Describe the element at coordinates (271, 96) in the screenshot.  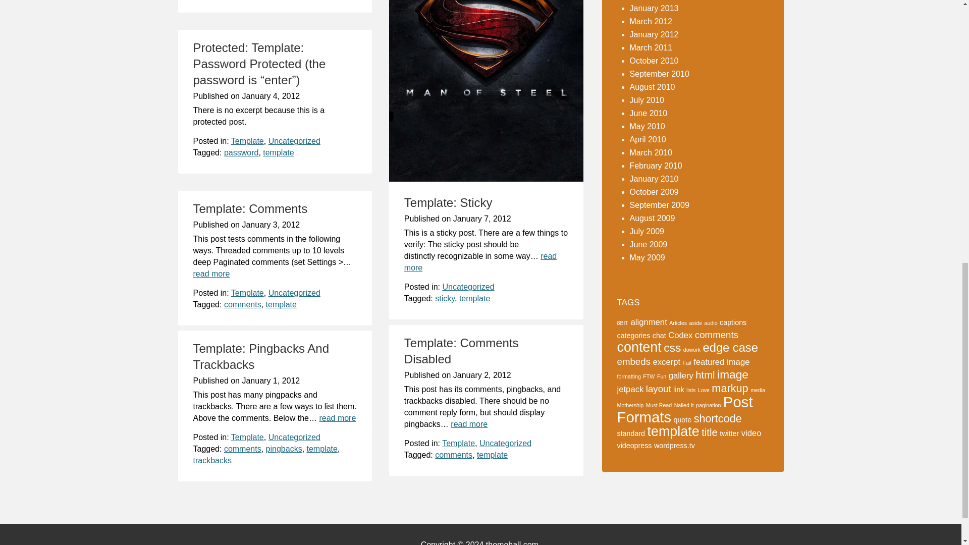
I see `Wednesday, January 4th, 2012, 9:38 am` at that location.